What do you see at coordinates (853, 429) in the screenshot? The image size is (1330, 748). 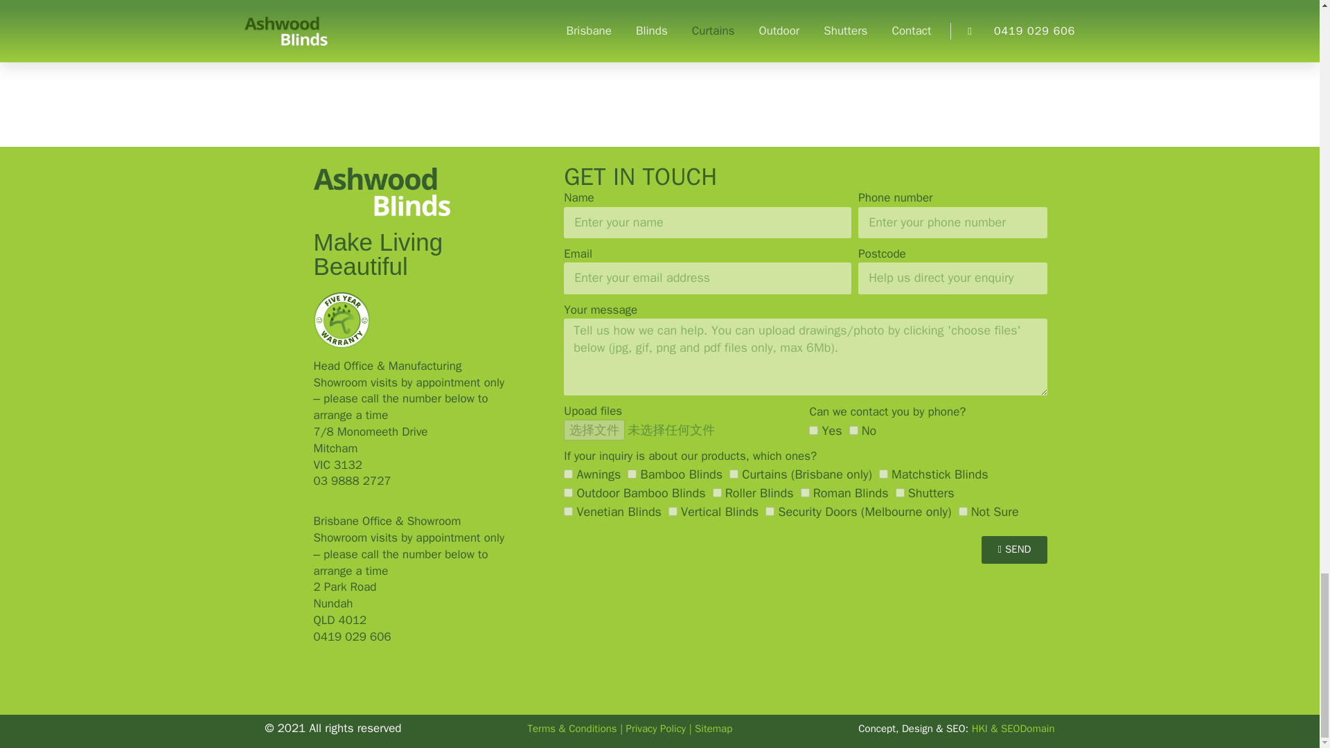 I see `No` at bounding box center [853, 429].